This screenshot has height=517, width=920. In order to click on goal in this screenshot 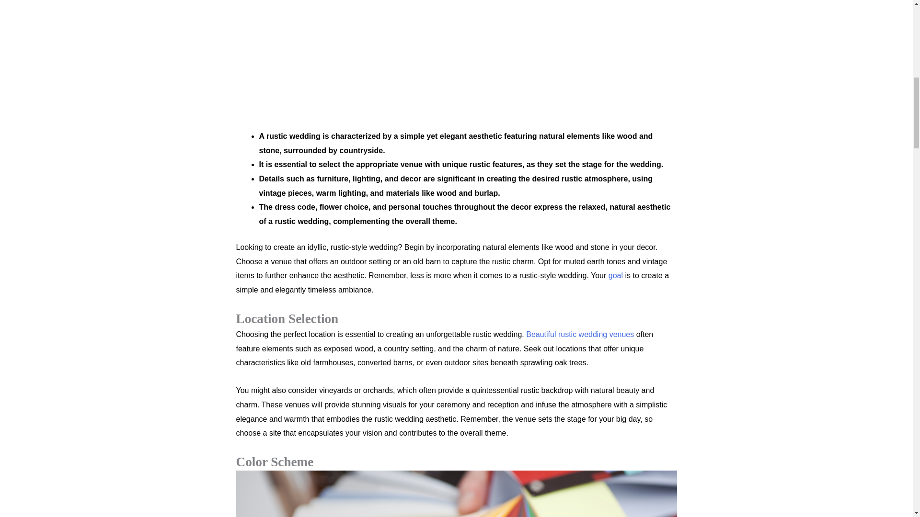, I will do `click(615, 276)`.